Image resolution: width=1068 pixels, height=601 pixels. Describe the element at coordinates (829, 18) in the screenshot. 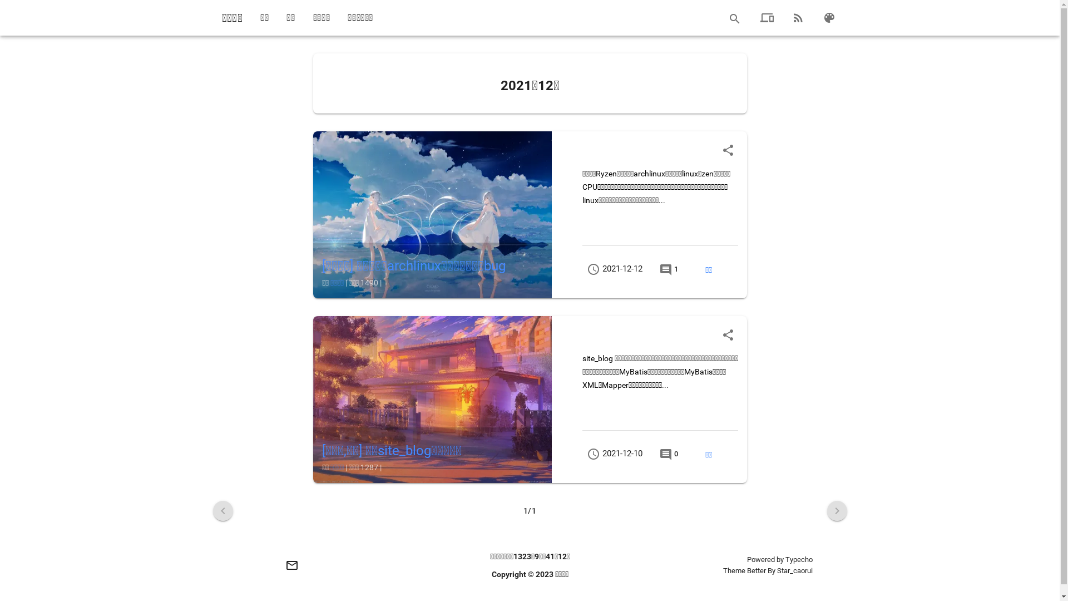

I see `color_lens` at that location.